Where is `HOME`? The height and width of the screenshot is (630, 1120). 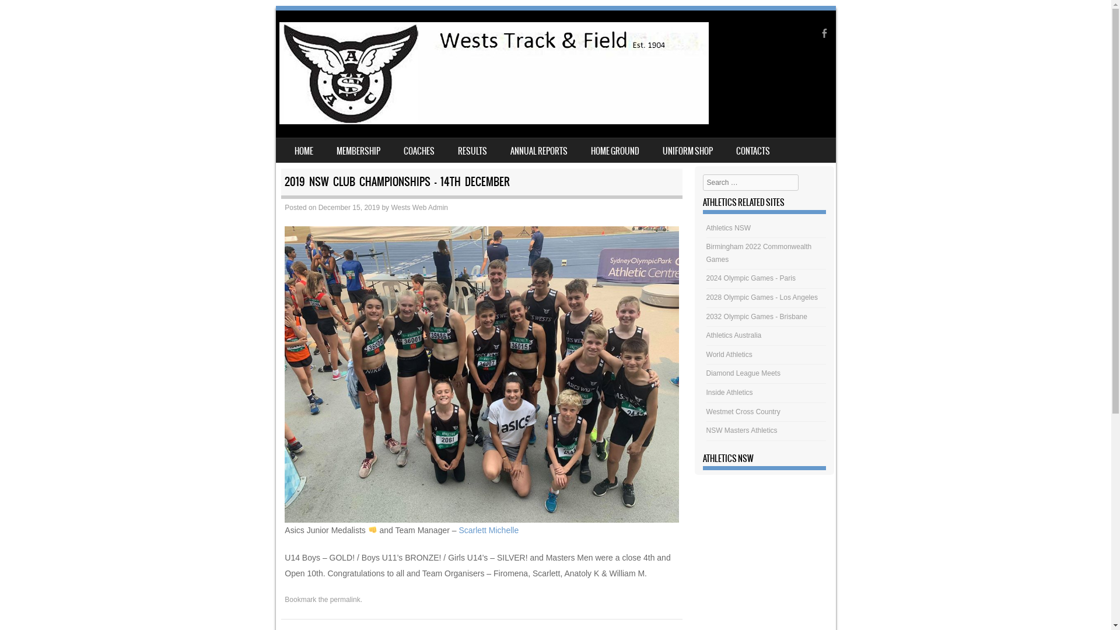 HOME is located at coordinates (303, 150).